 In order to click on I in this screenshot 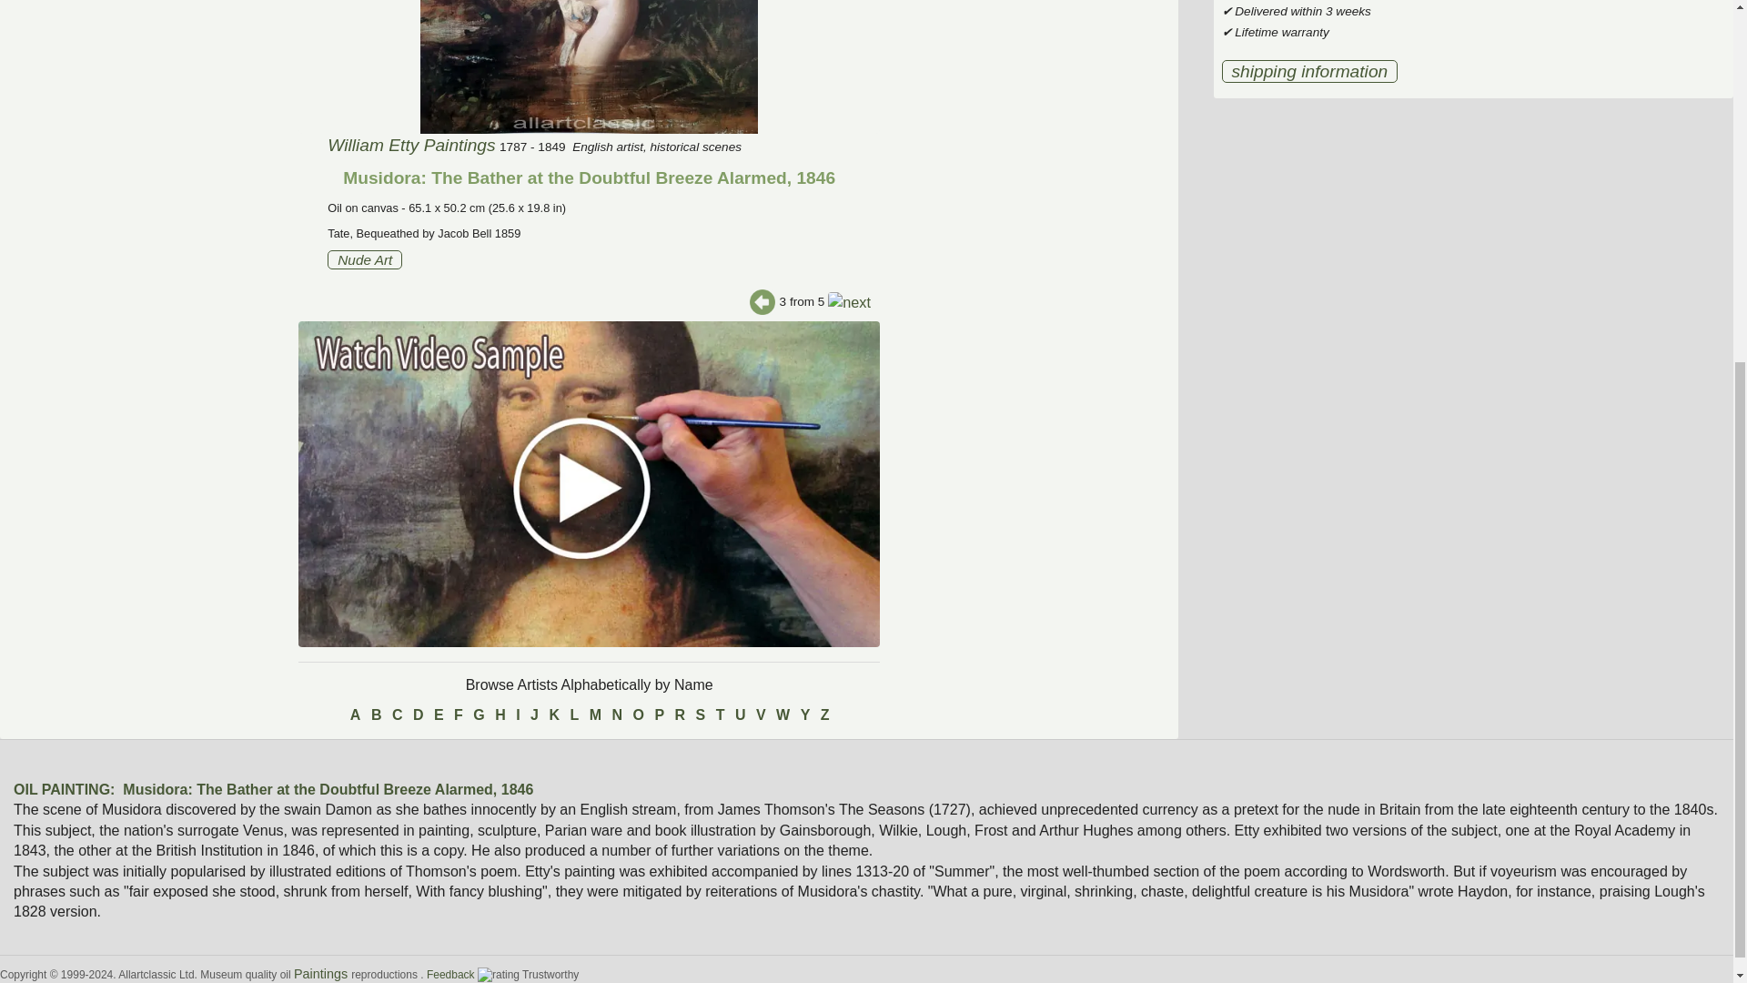, I will do `click(518, 715)`.